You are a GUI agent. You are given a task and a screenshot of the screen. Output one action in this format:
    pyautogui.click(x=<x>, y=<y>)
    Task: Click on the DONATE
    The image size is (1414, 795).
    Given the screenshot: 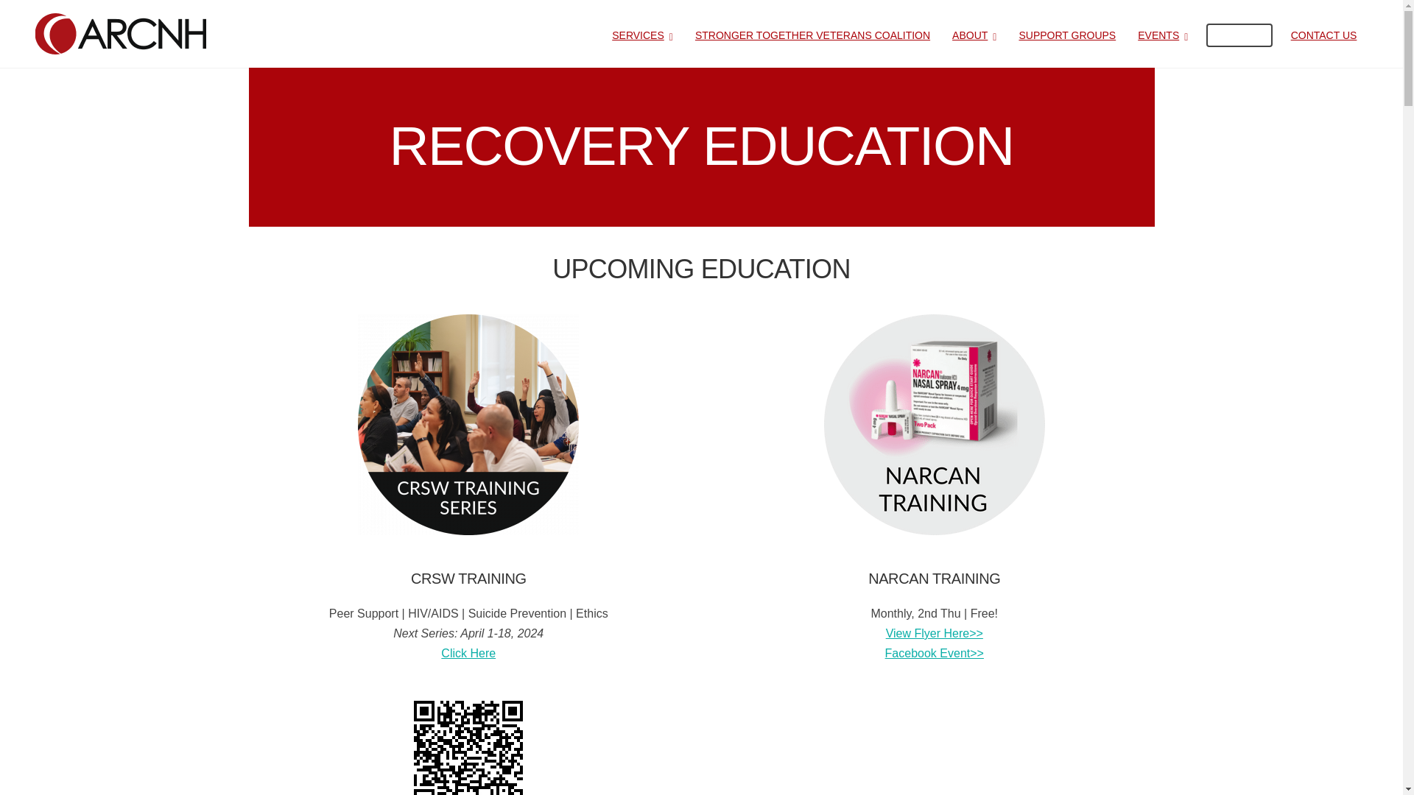 What is the action you would take?
    pyautogui.click(x=1239, y=35)
    